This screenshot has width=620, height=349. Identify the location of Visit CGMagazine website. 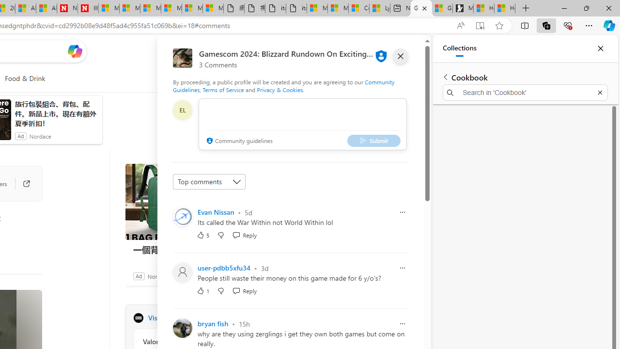
(258, 318).